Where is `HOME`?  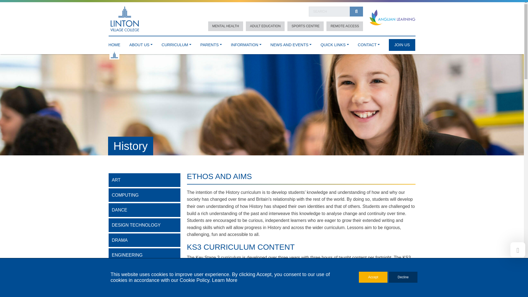
HOME is located at coordinates (114, 43).